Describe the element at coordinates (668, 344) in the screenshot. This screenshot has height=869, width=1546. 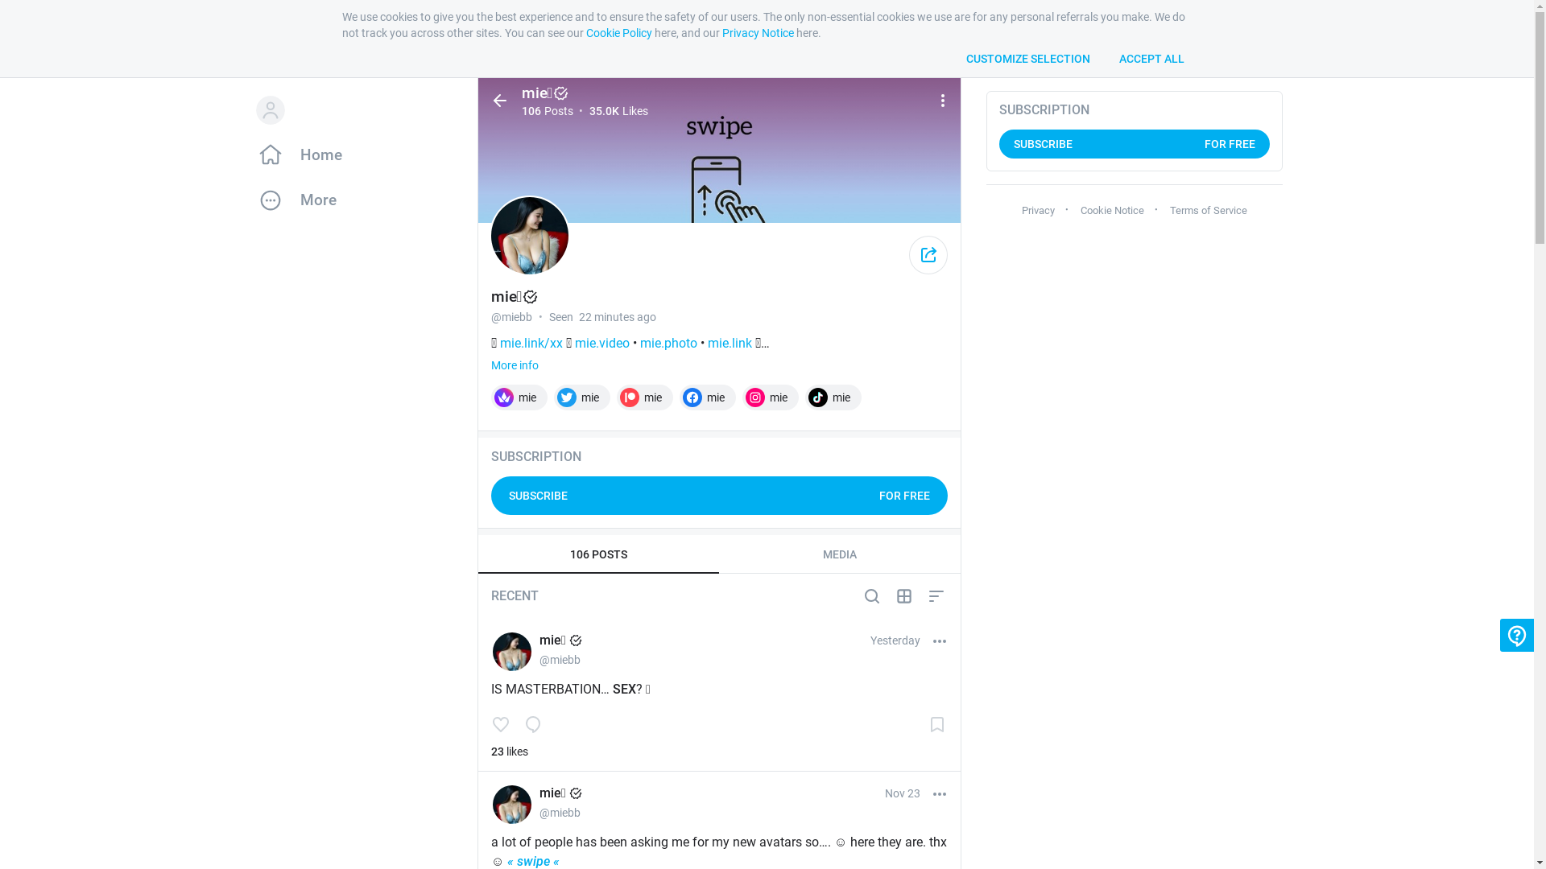
I see `mie.photo` at that location.